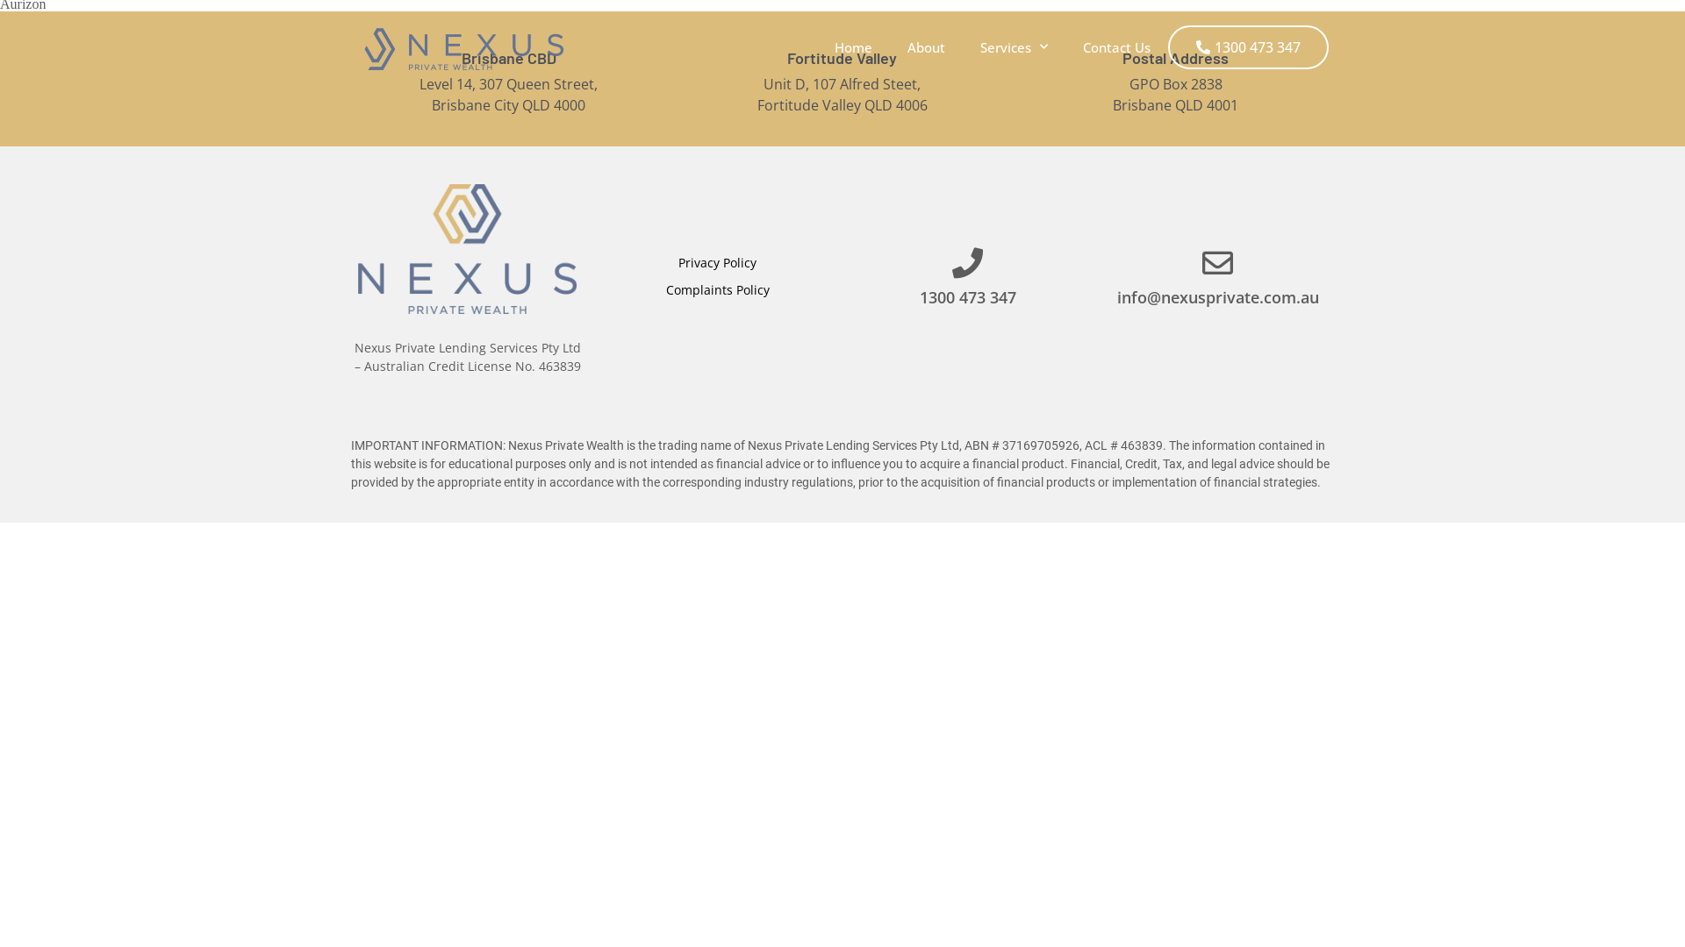 This screenshot has width=1685, height=947. Describe the element at coordinates (842, 58) in the screenshot. I see `Fortitude Valley` at that location.